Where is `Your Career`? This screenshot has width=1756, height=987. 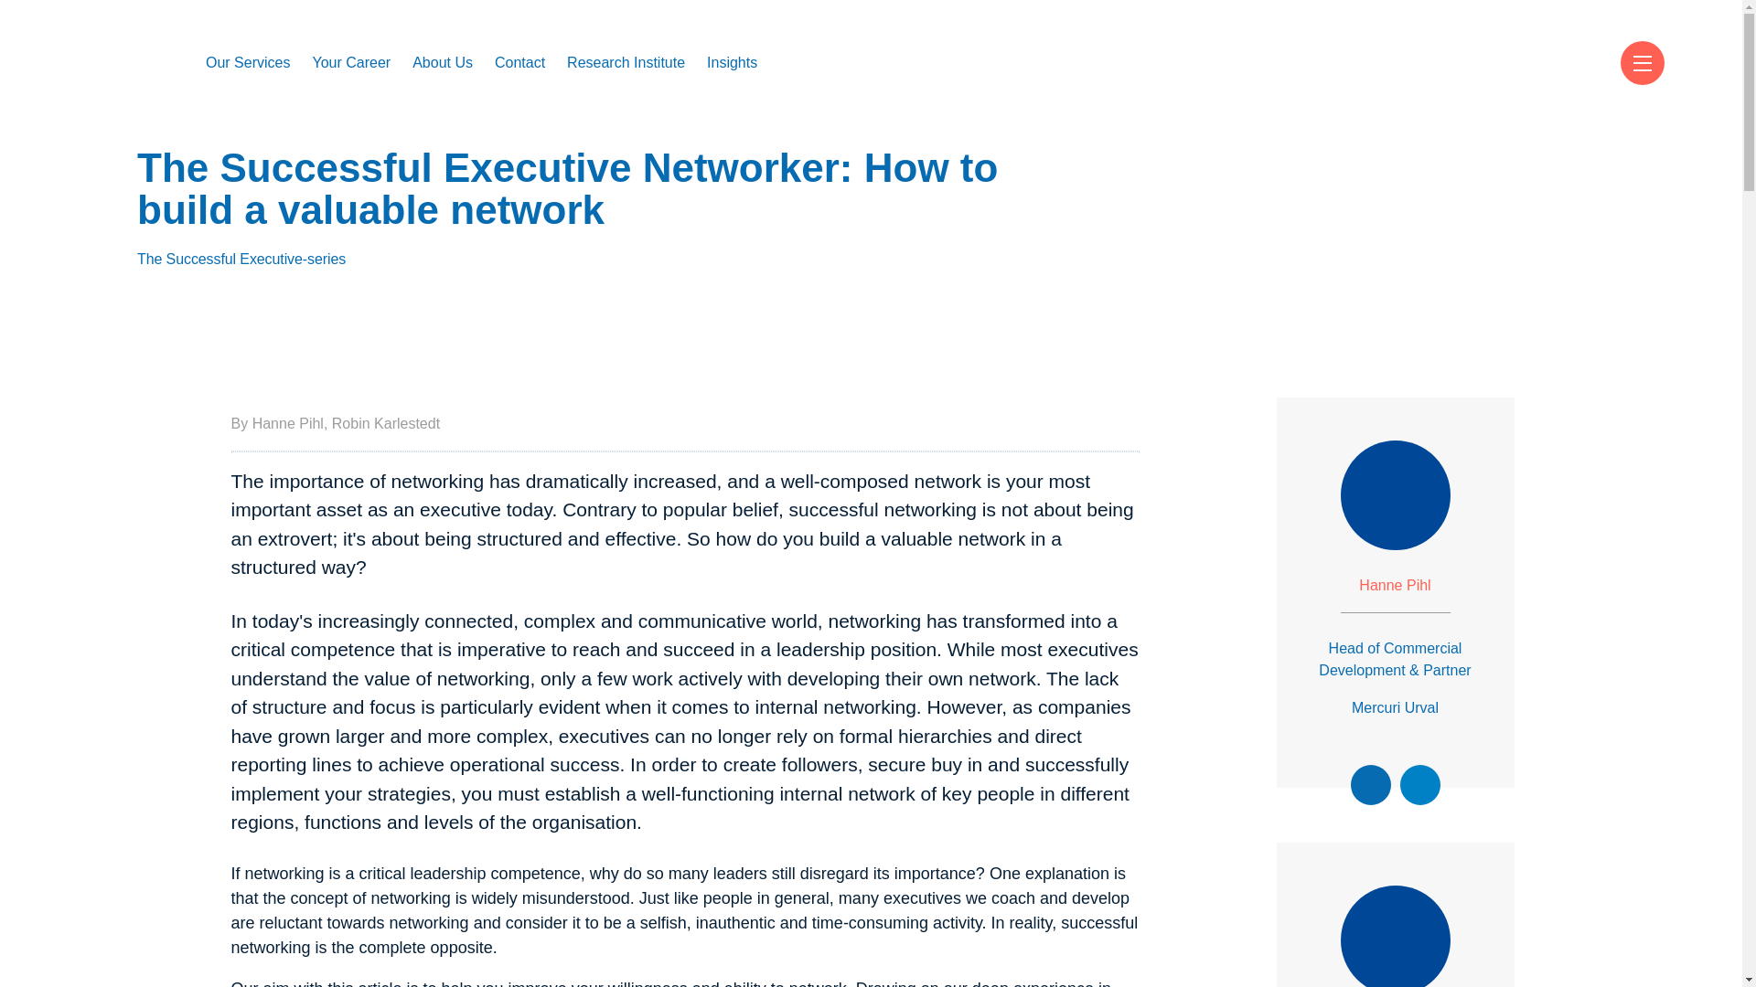
Your Career is located at coordinates (351, 62).